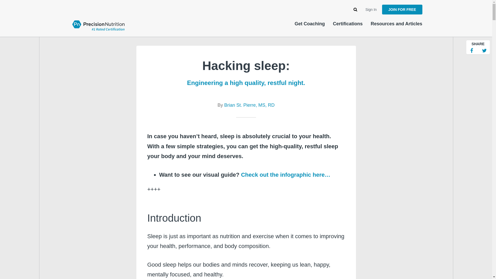 This screenshot has height=279, width=496. I want to click on Go to homepage, so click(98, 25).